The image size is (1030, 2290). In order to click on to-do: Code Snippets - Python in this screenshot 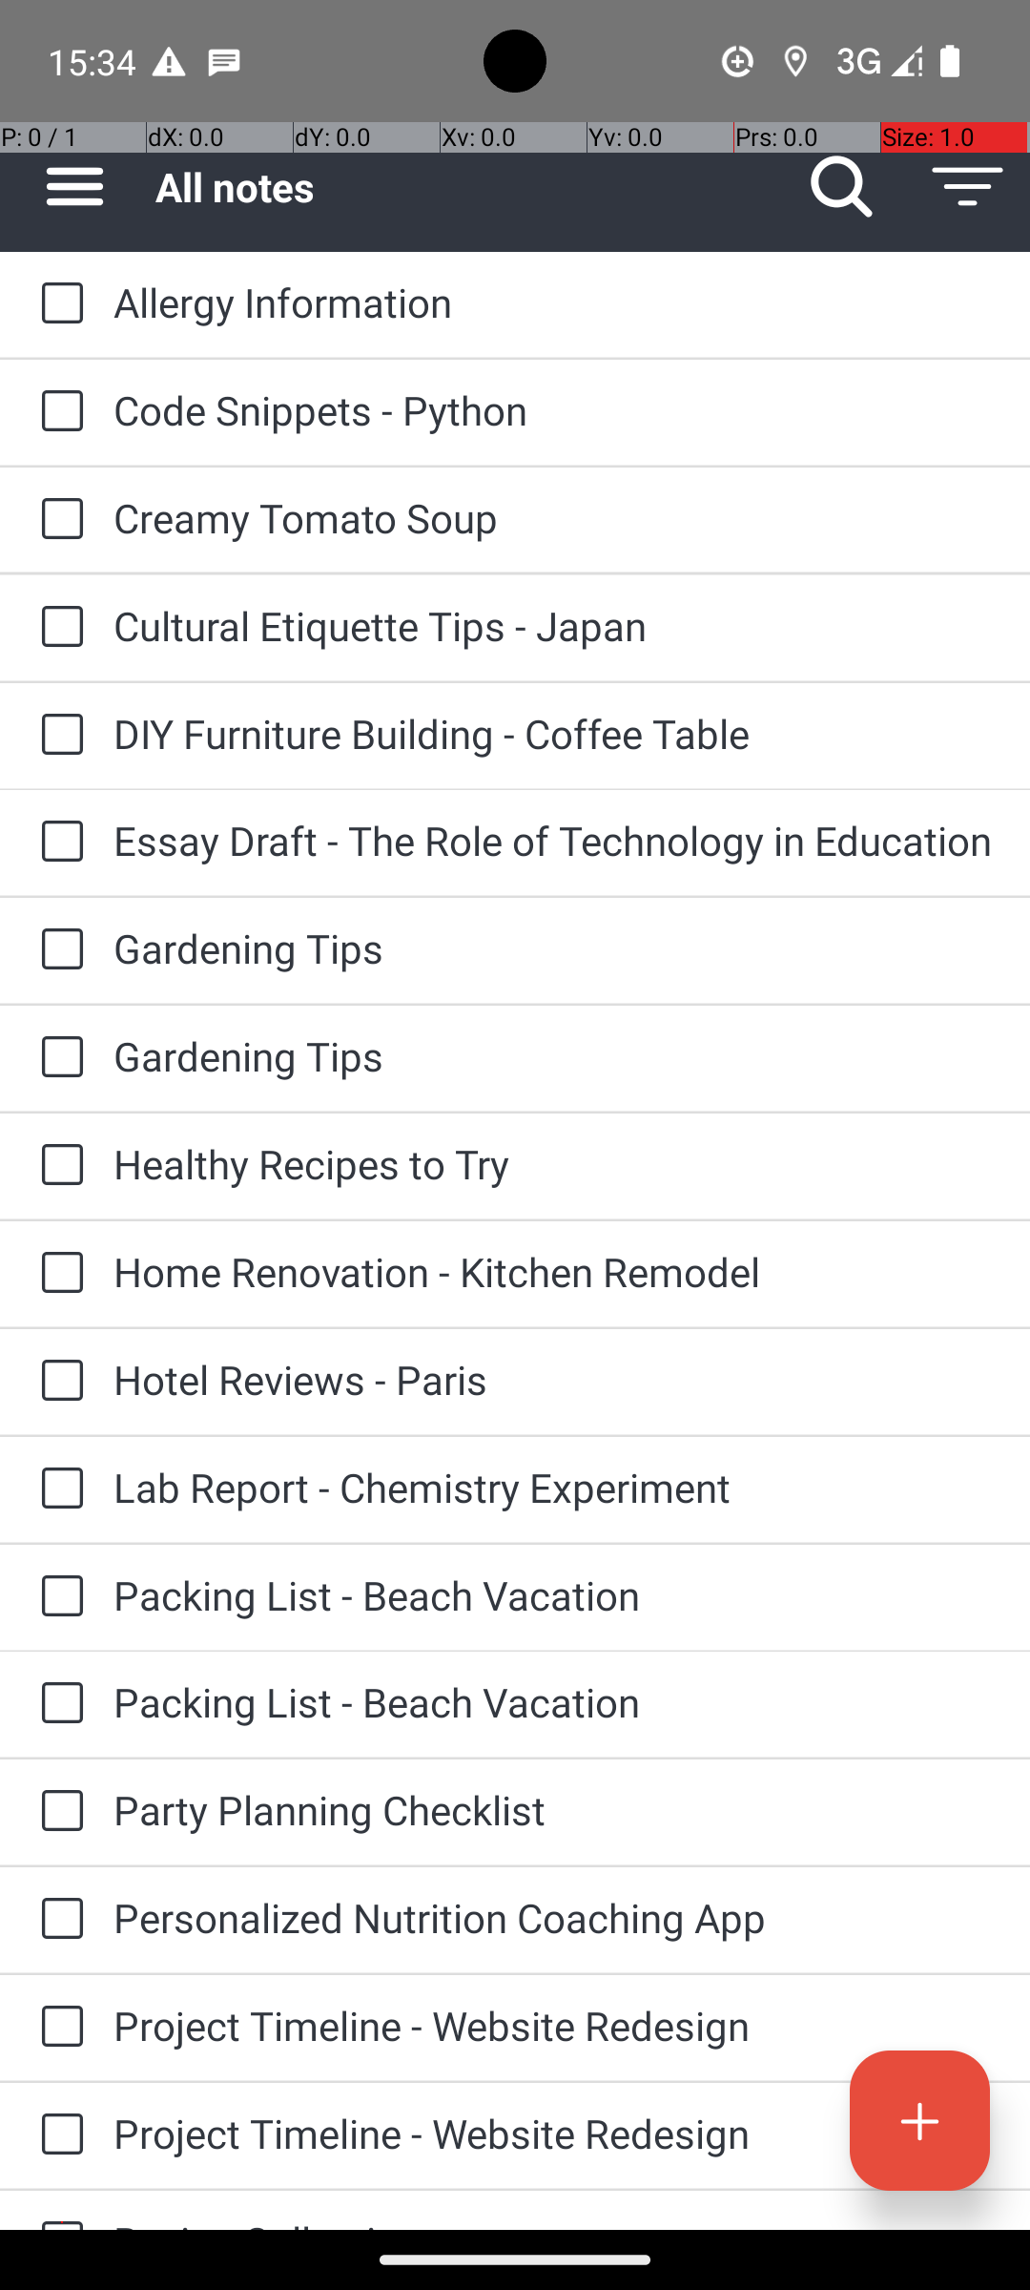, I will do `click(57, 412)`.